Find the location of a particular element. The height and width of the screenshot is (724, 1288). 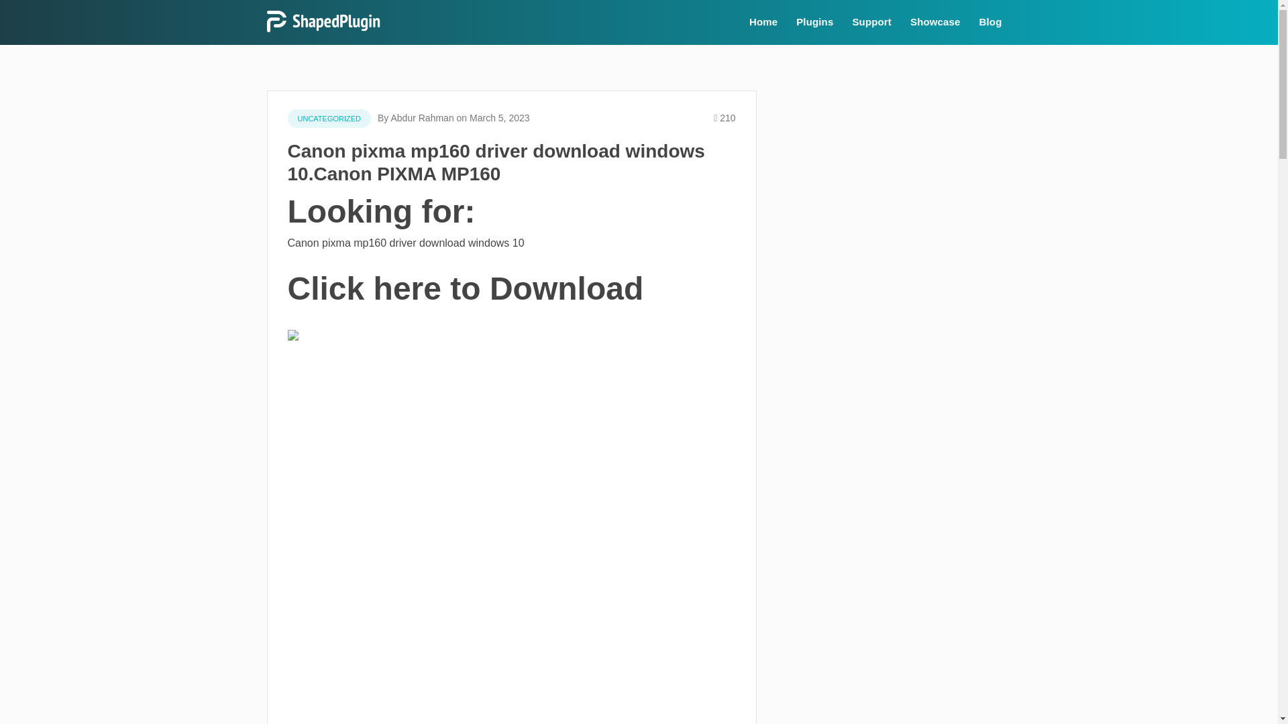

Abdur Rahman is located at coordinates (421, 118).